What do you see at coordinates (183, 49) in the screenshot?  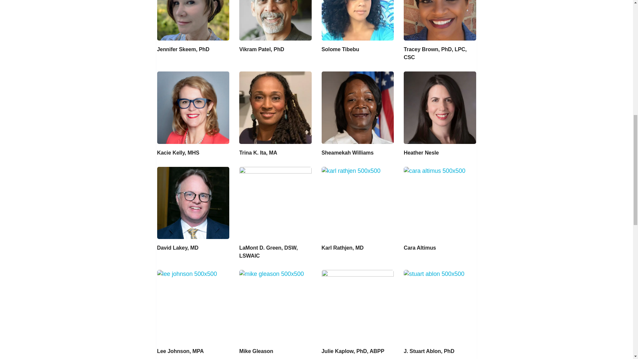 I see `Jennifer Skeem, PhD` at bounding box center [183, 49].